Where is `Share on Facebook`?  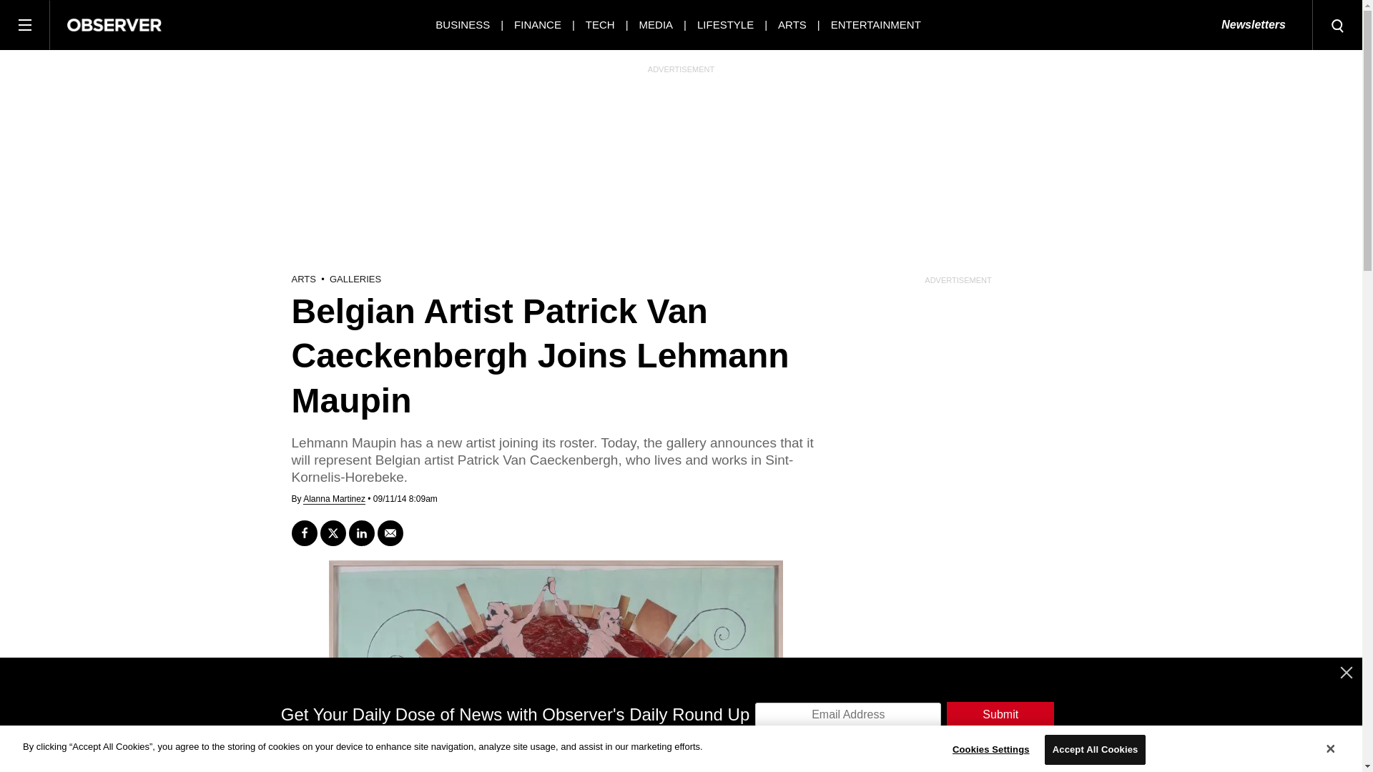 Share on Facebook is located at coordinates (304, 533).